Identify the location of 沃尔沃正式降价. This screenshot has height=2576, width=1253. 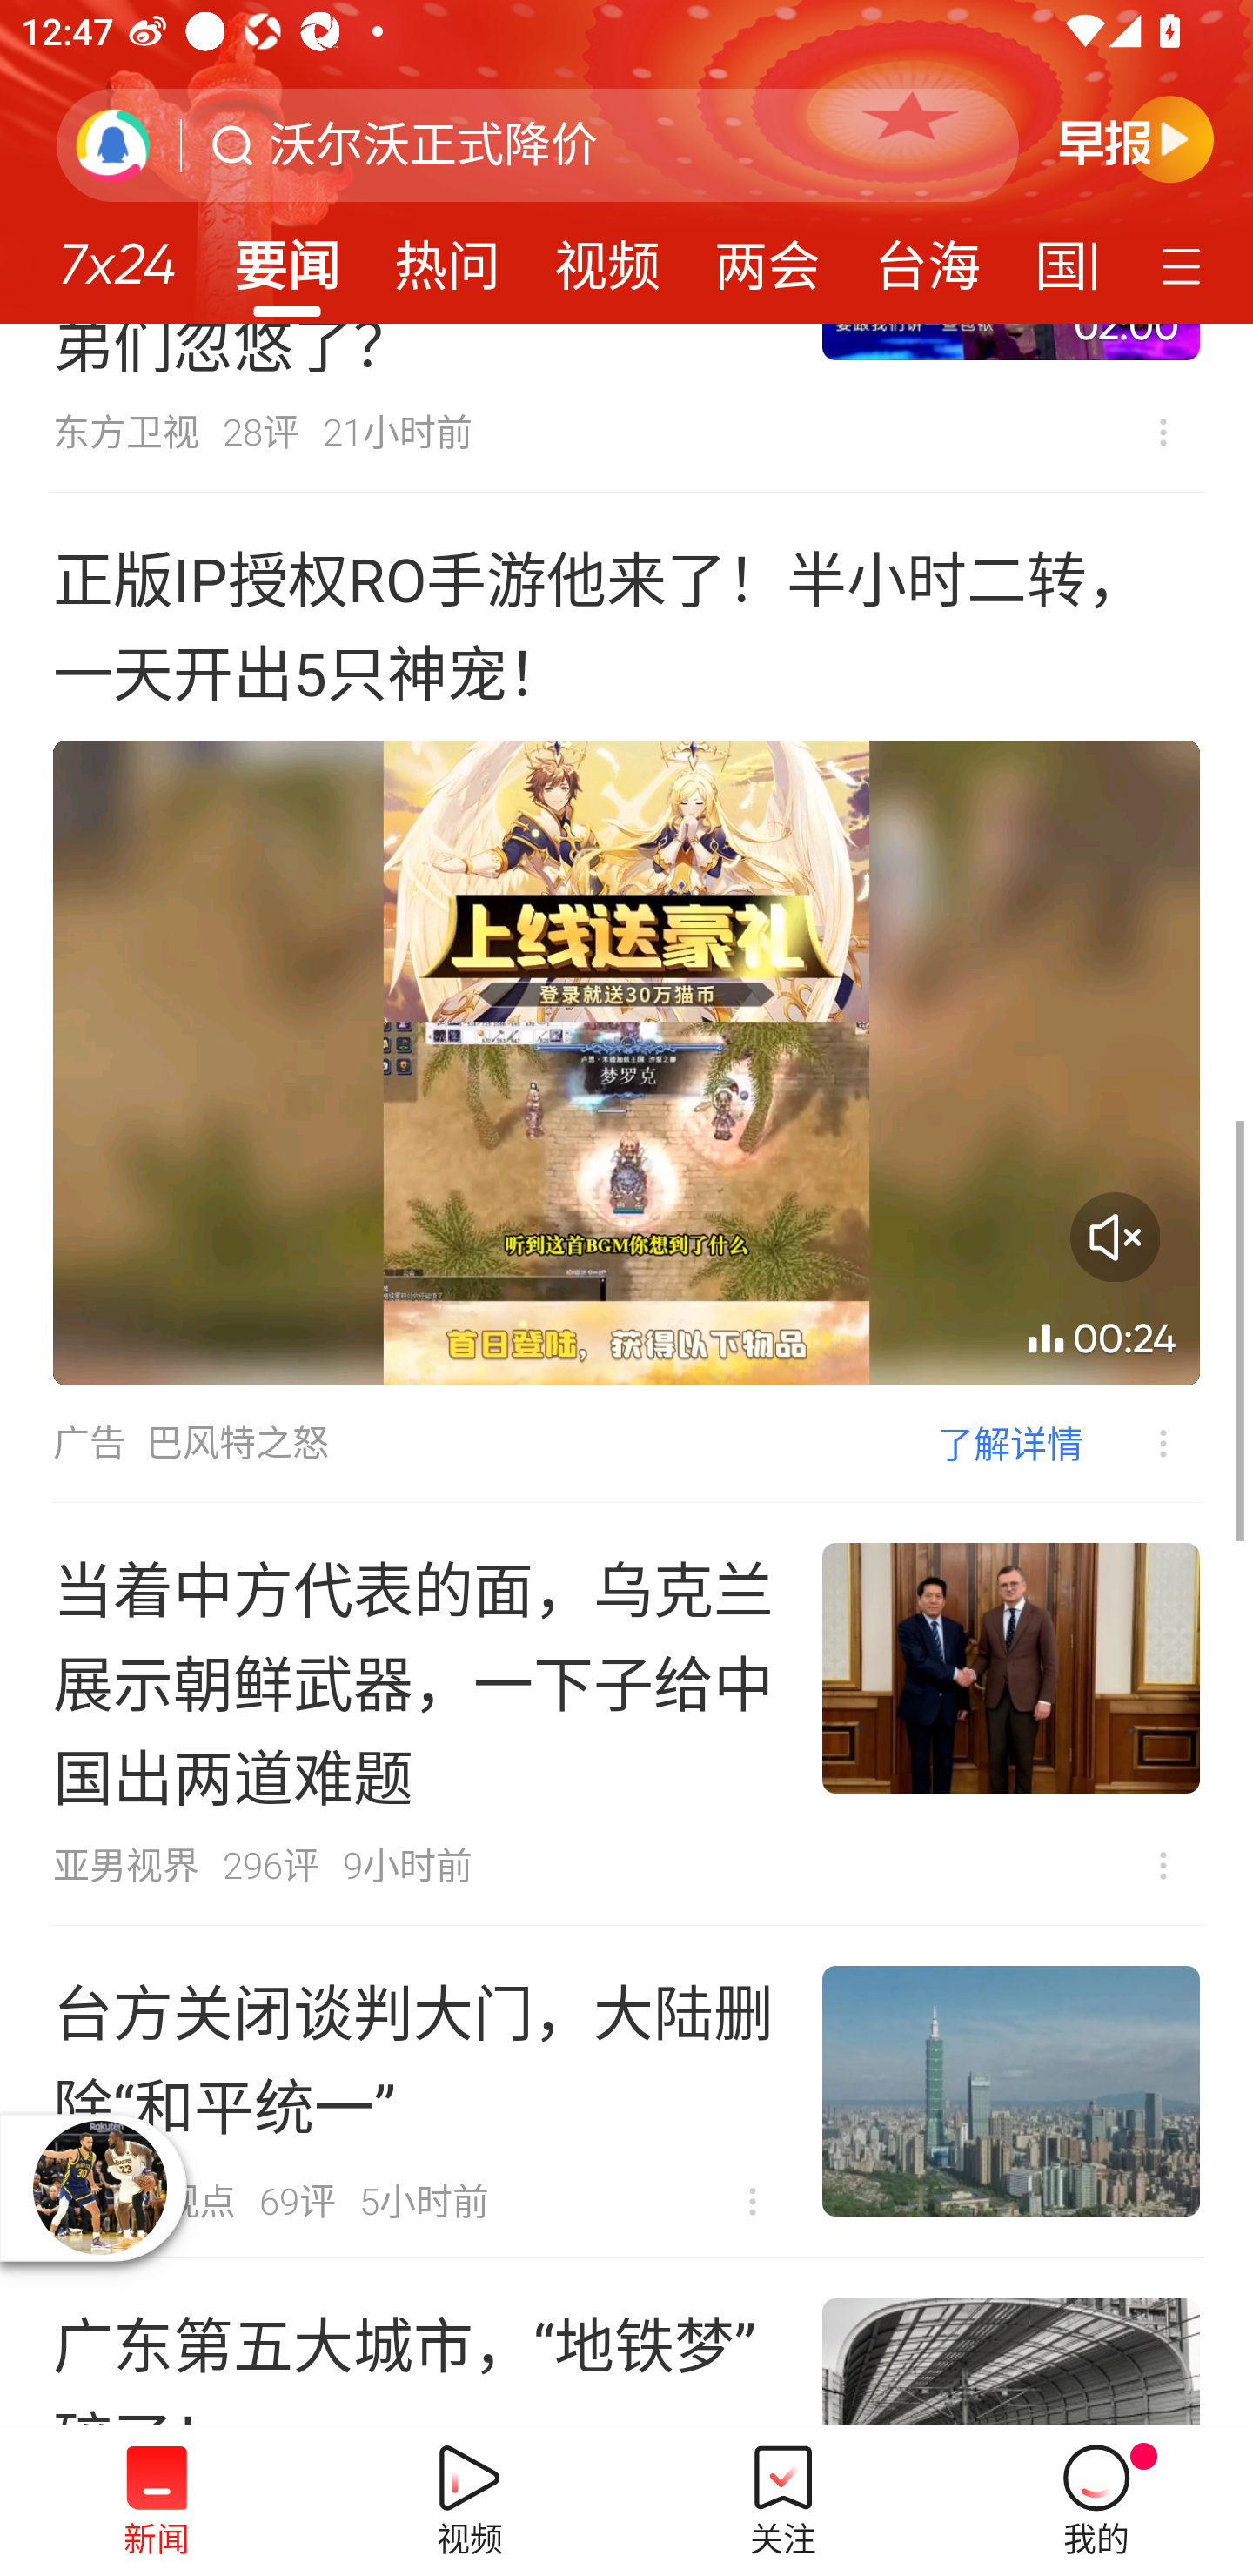
(433, 145).